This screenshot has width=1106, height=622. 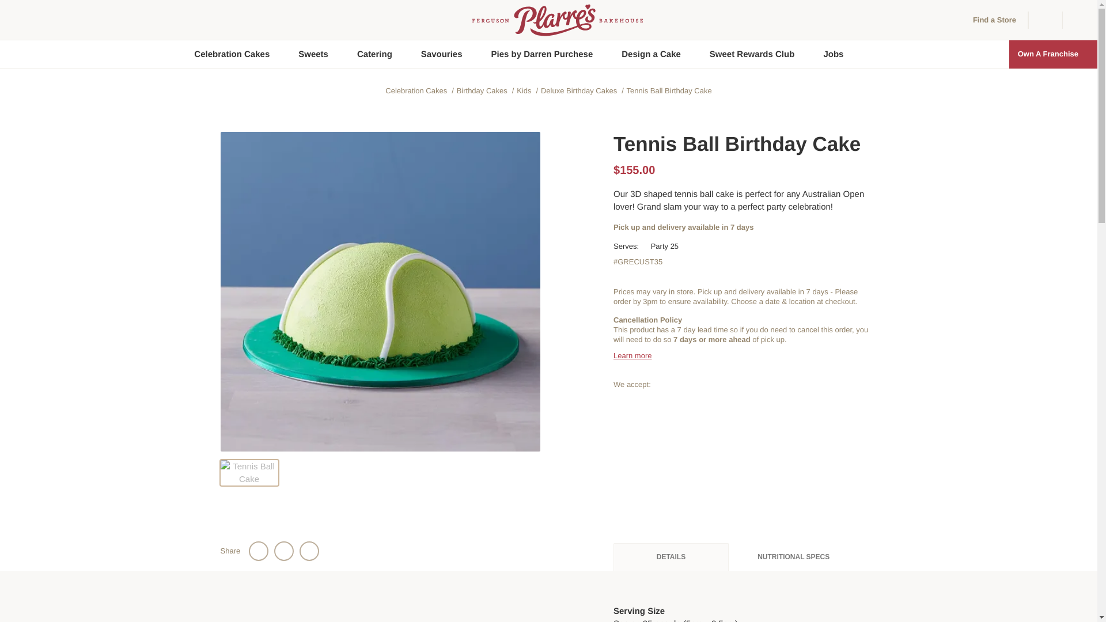 What do you see at coordinates (1080, 20) in the screenshot?
I see `Search` at bounding box center [1080, 20].